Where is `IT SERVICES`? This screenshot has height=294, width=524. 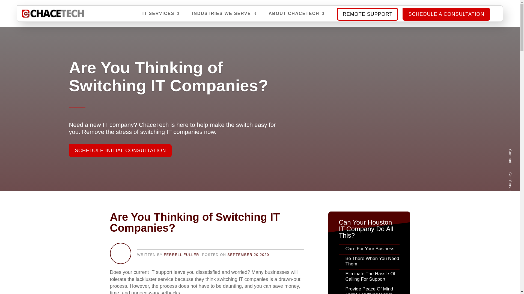
IT SERVICES is located at coordinates (161, 16).